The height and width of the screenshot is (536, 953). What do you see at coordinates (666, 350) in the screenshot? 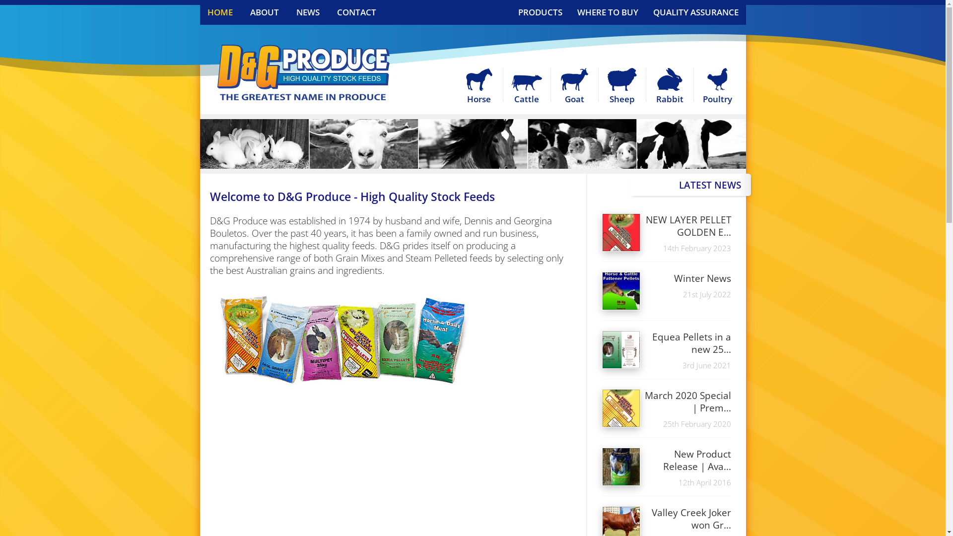
I see `Equea Pellets in a new 25...
3rd June 2021` at bounding box center [666, 350].